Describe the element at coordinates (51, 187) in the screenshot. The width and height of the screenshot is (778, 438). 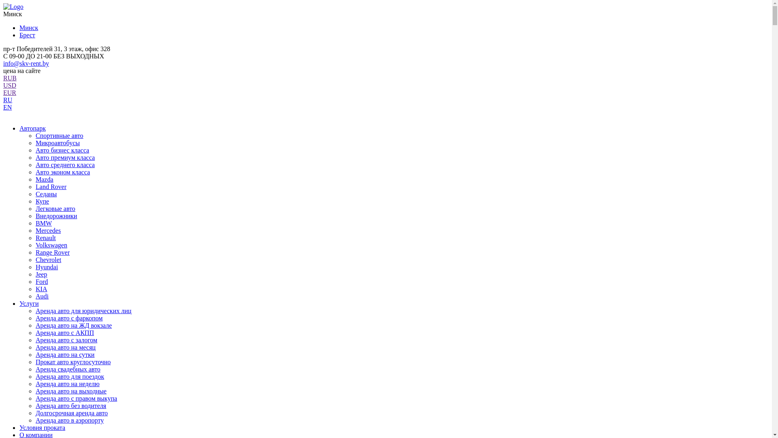
I see `Land Rover` at that location.